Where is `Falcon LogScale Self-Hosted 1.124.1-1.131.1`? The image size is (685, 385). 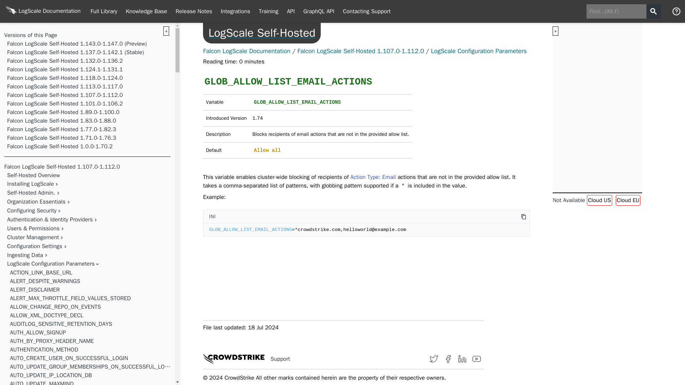
Falcon LogScale Self-Hosted 1.124.1-1.131.1 is located at coordinates (65, 69).